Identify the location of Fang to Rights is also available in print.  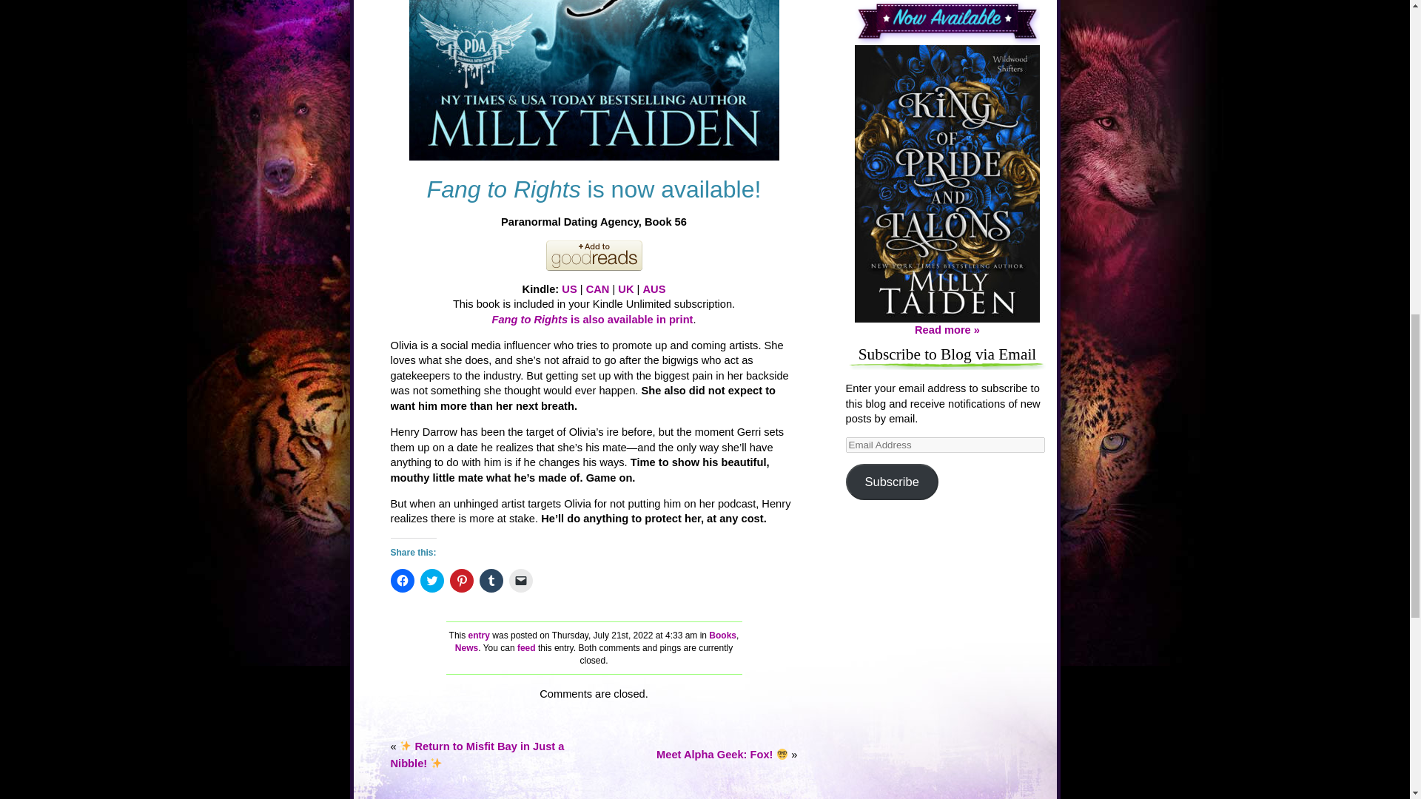
(592, 320).